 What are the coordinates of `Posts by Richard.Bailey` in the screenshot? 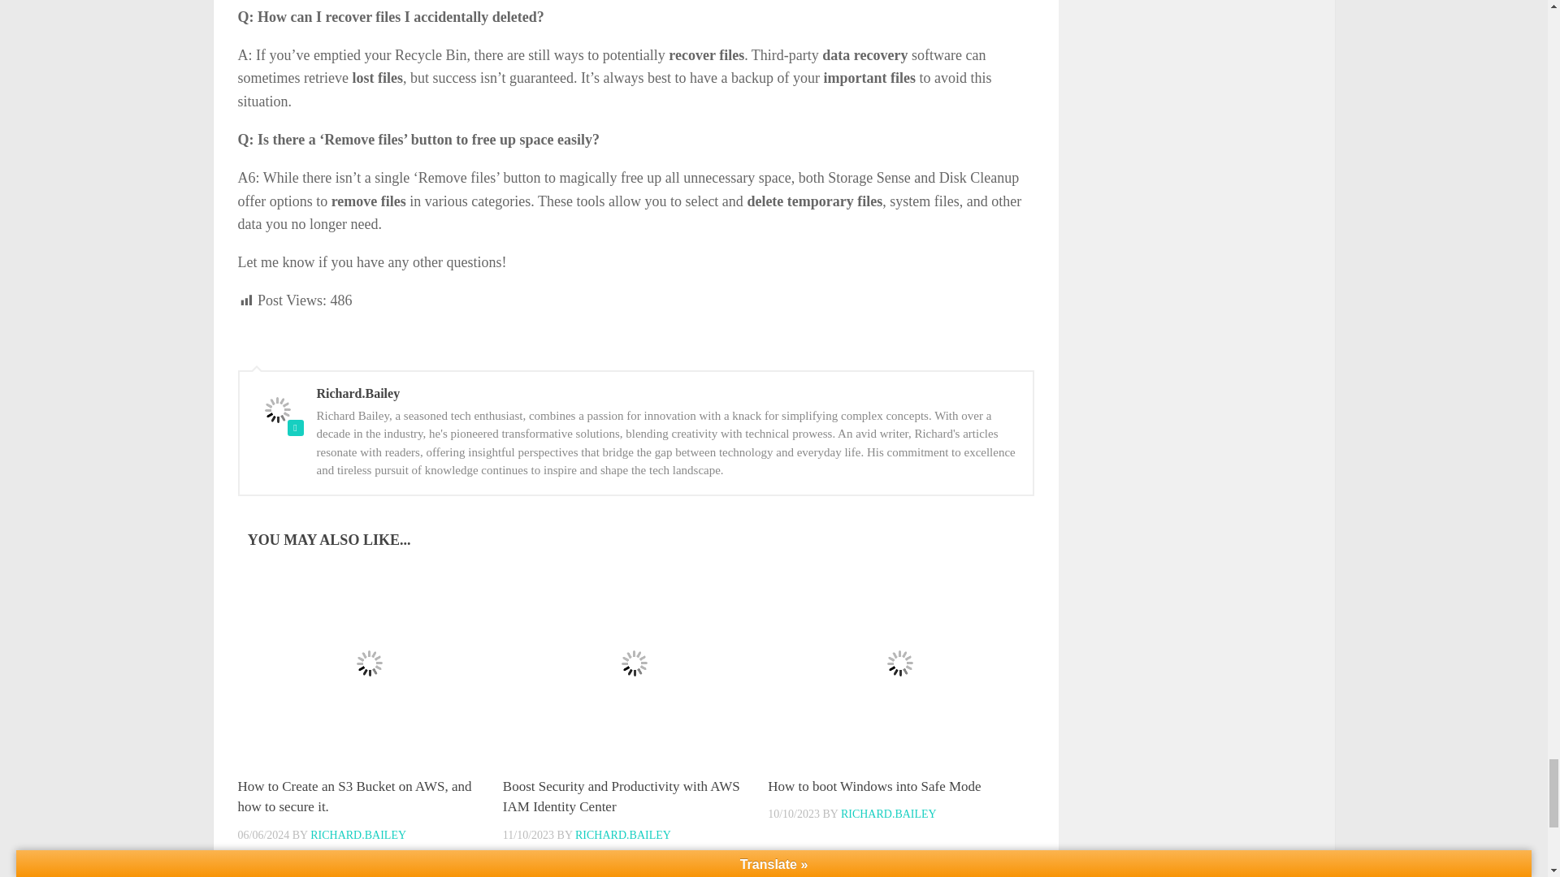 It's located at (889, 814).